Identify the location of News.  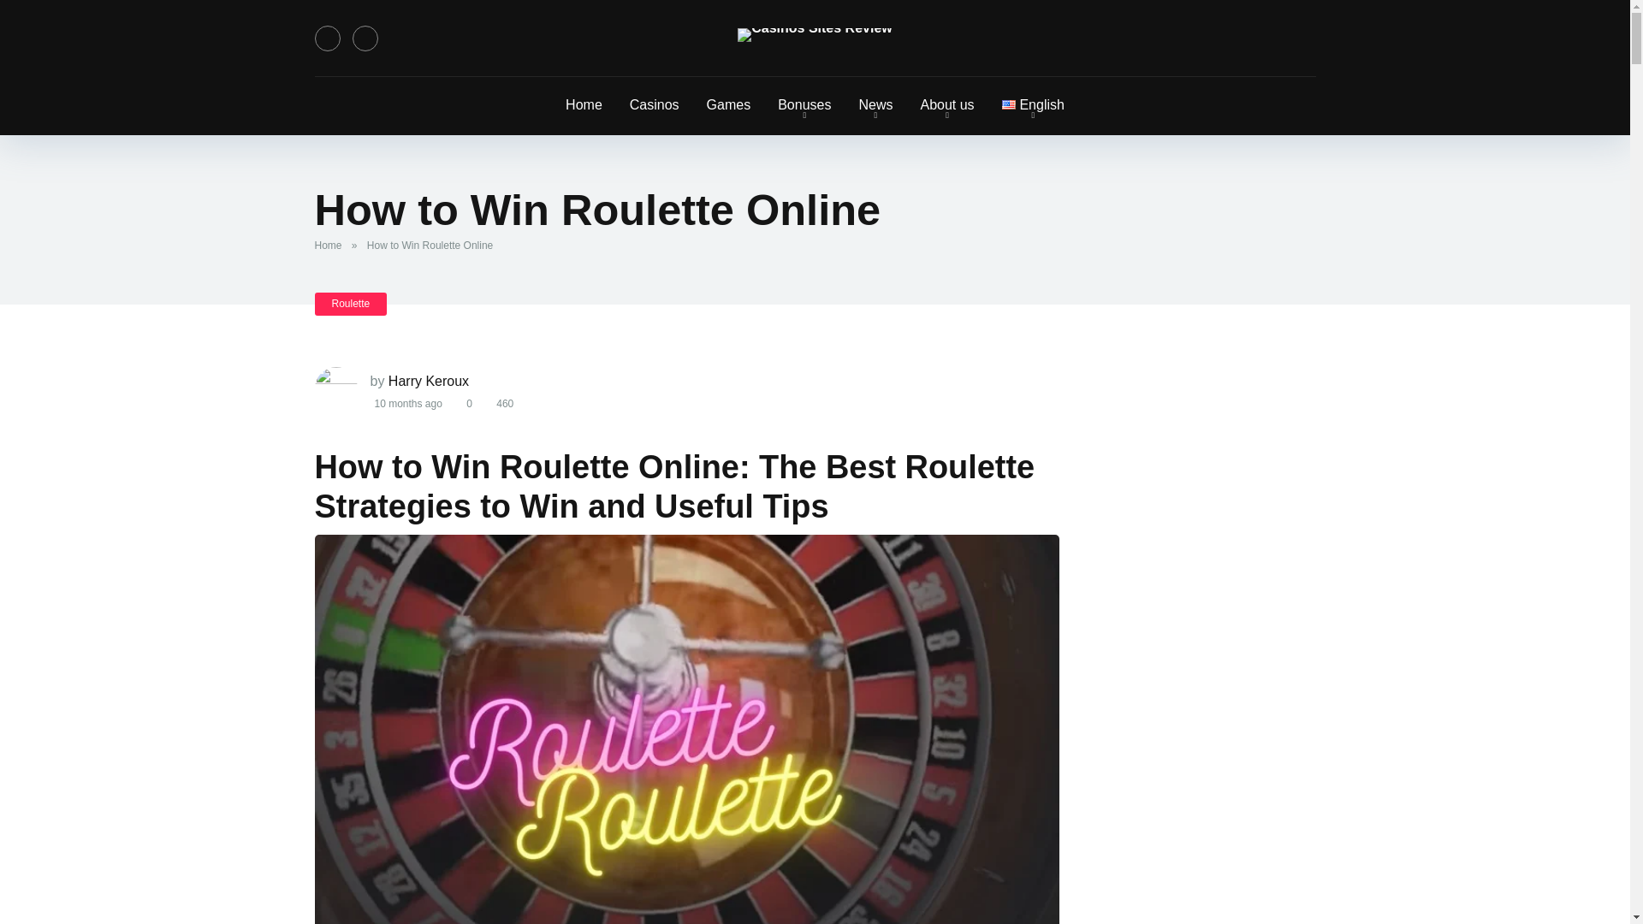
(875, 105).